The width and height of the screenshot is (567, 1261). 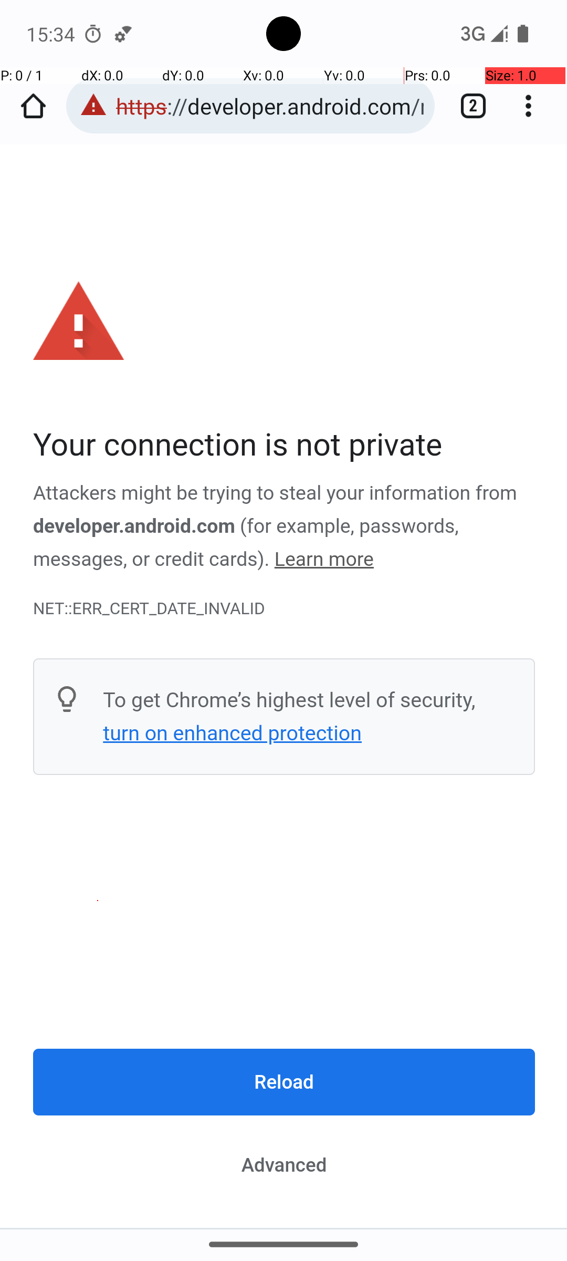 I want to click on developer.android.com, so click(x=134, y=526).